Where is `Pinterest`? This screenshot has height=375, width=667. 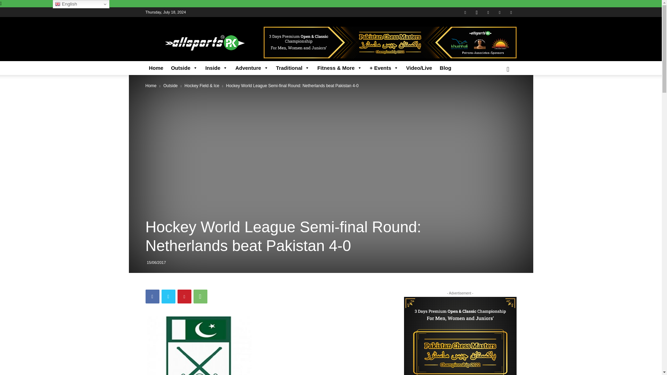
Pinterest is located at coordinates (184, 296).